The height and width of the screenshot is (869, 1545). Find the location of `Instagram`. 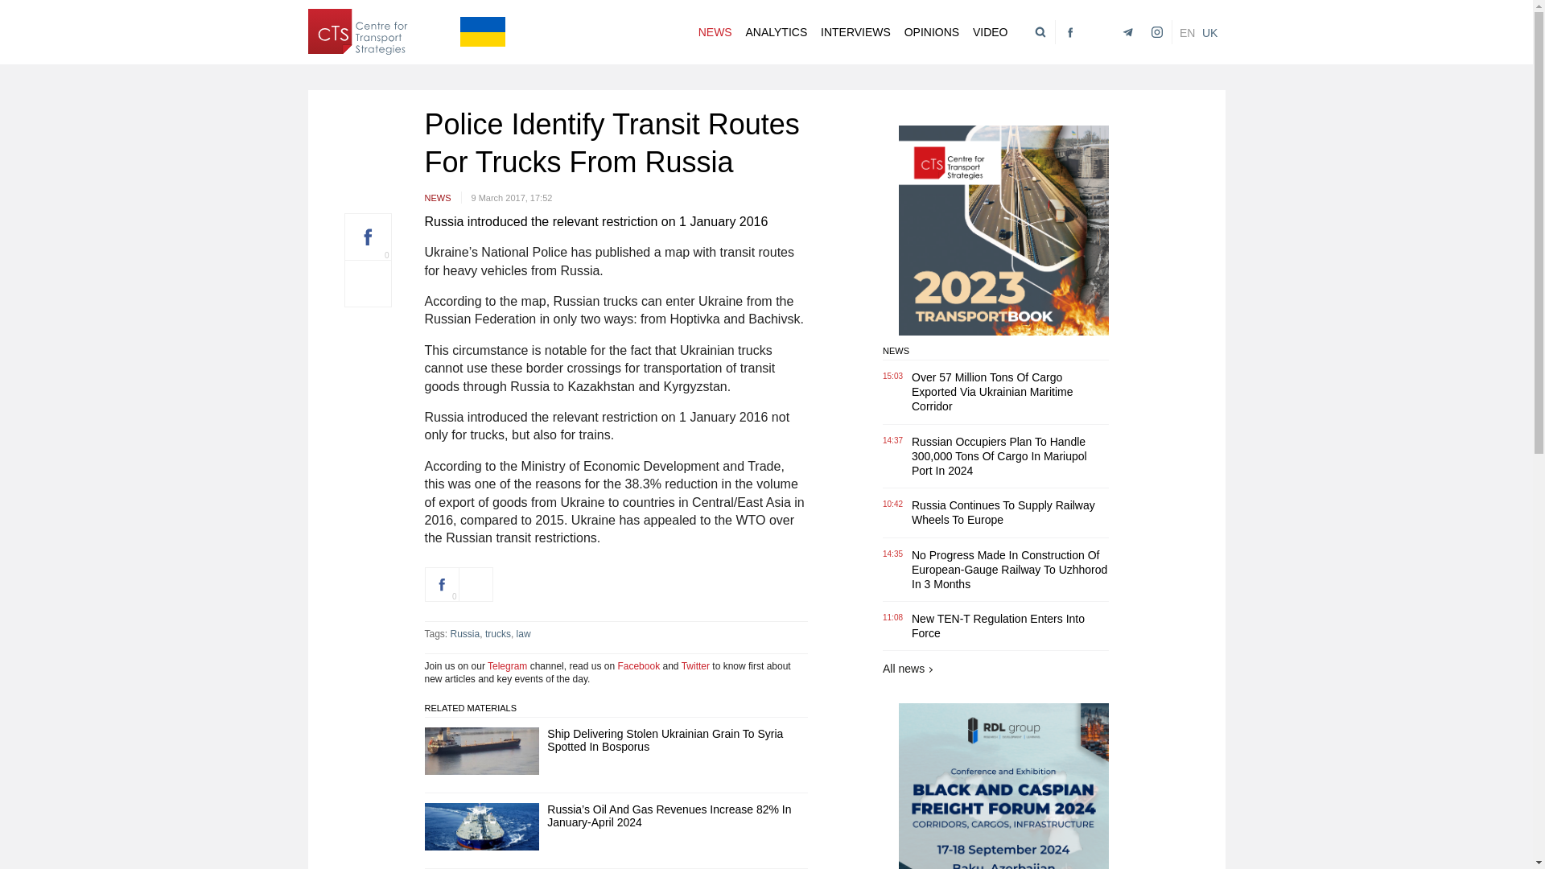

Instagram is located at coordinates (1154, 32).